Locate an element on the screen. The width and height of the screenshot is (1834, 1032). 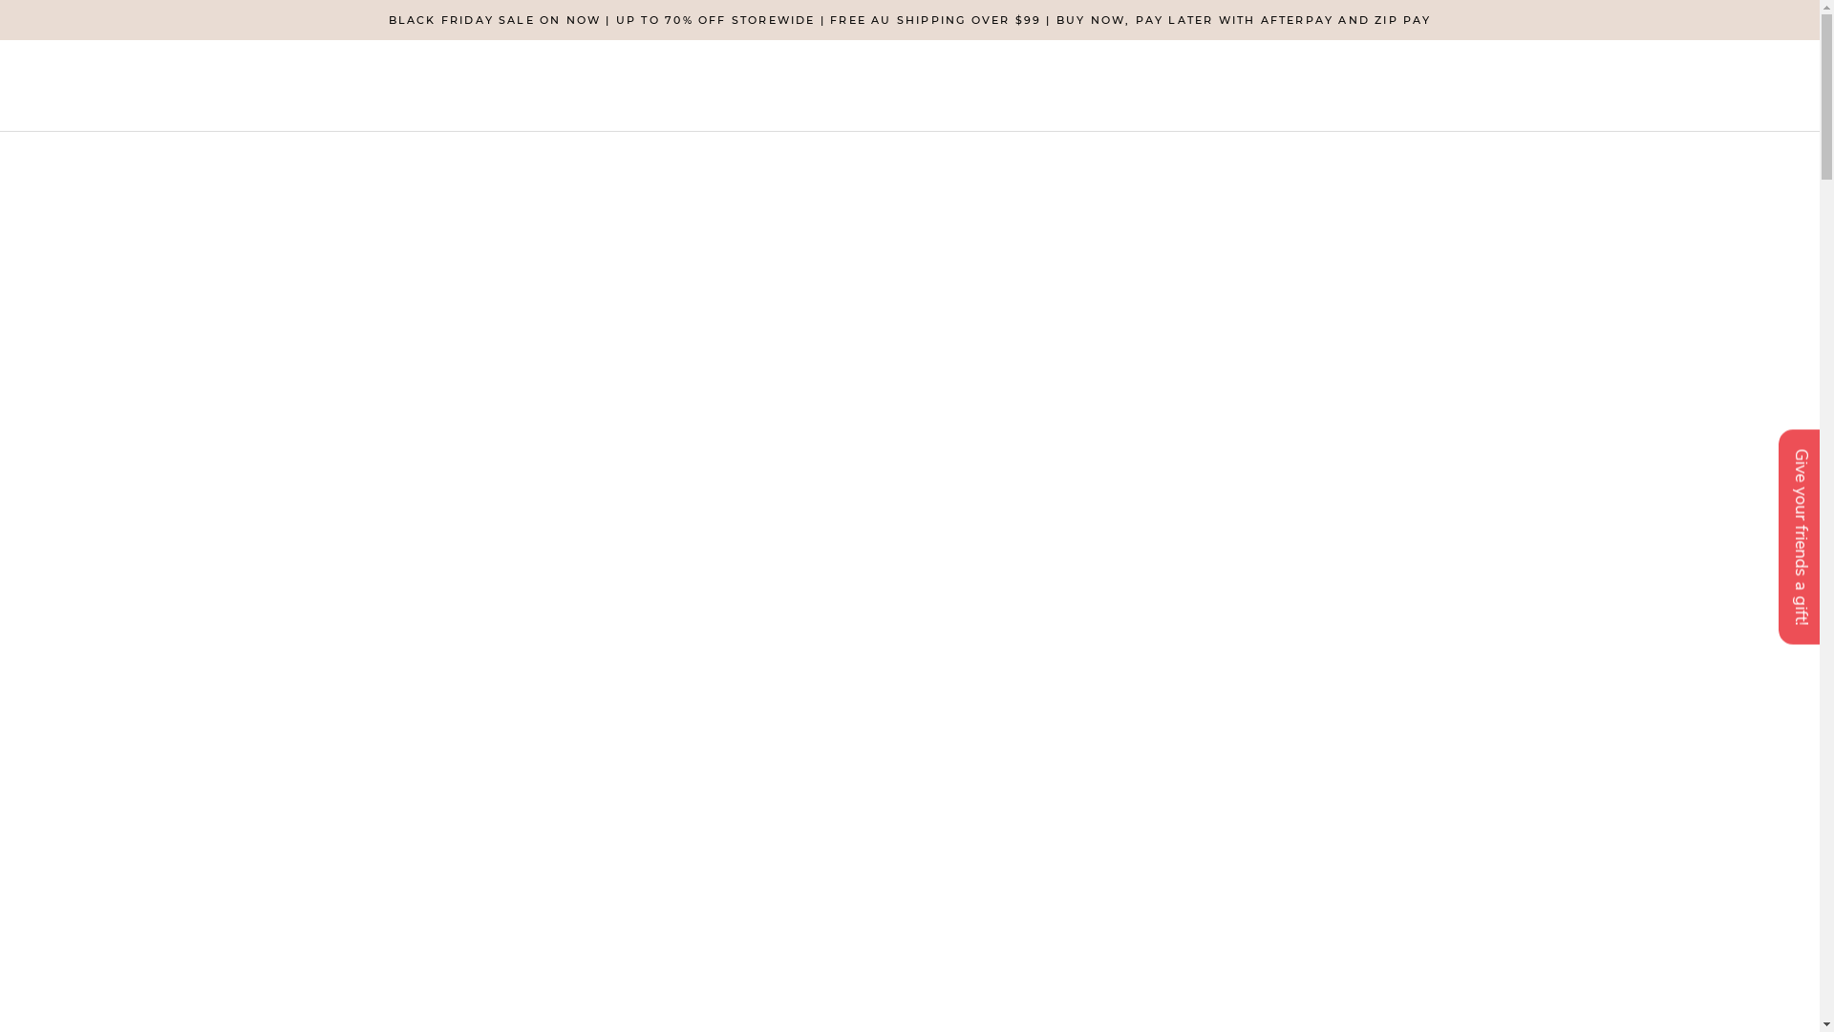
BAM is located at coordinates (1689, 331).